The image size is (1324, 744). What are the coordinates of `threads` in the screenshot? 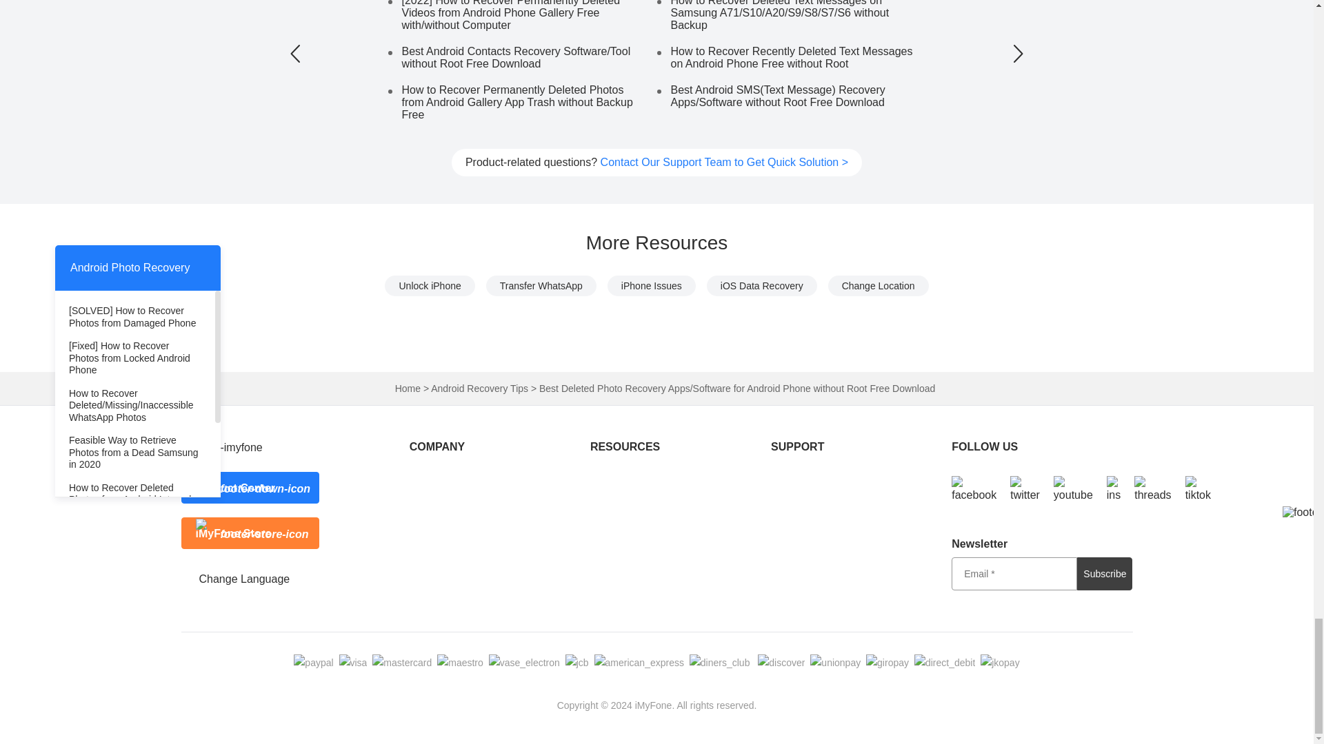 It's located at (1152, 490).